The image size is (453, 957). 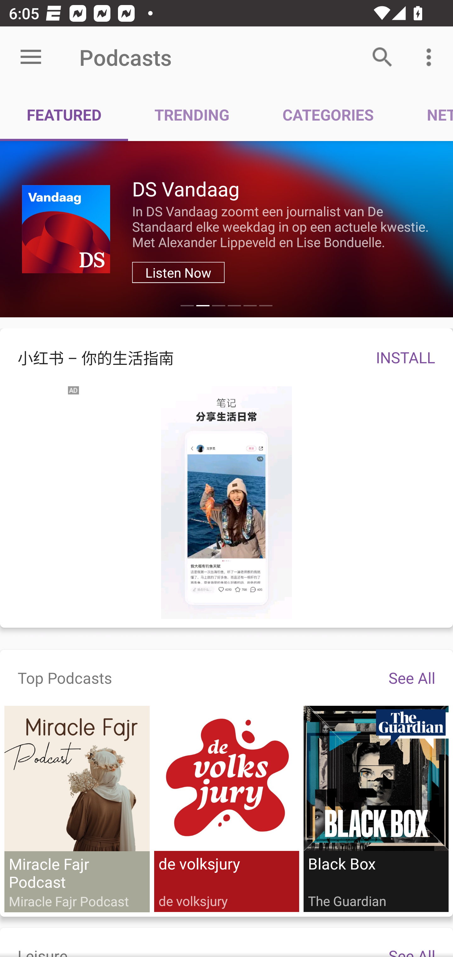 I want to click on Miracle Fajr Podcast, so click(x=77, y=809).